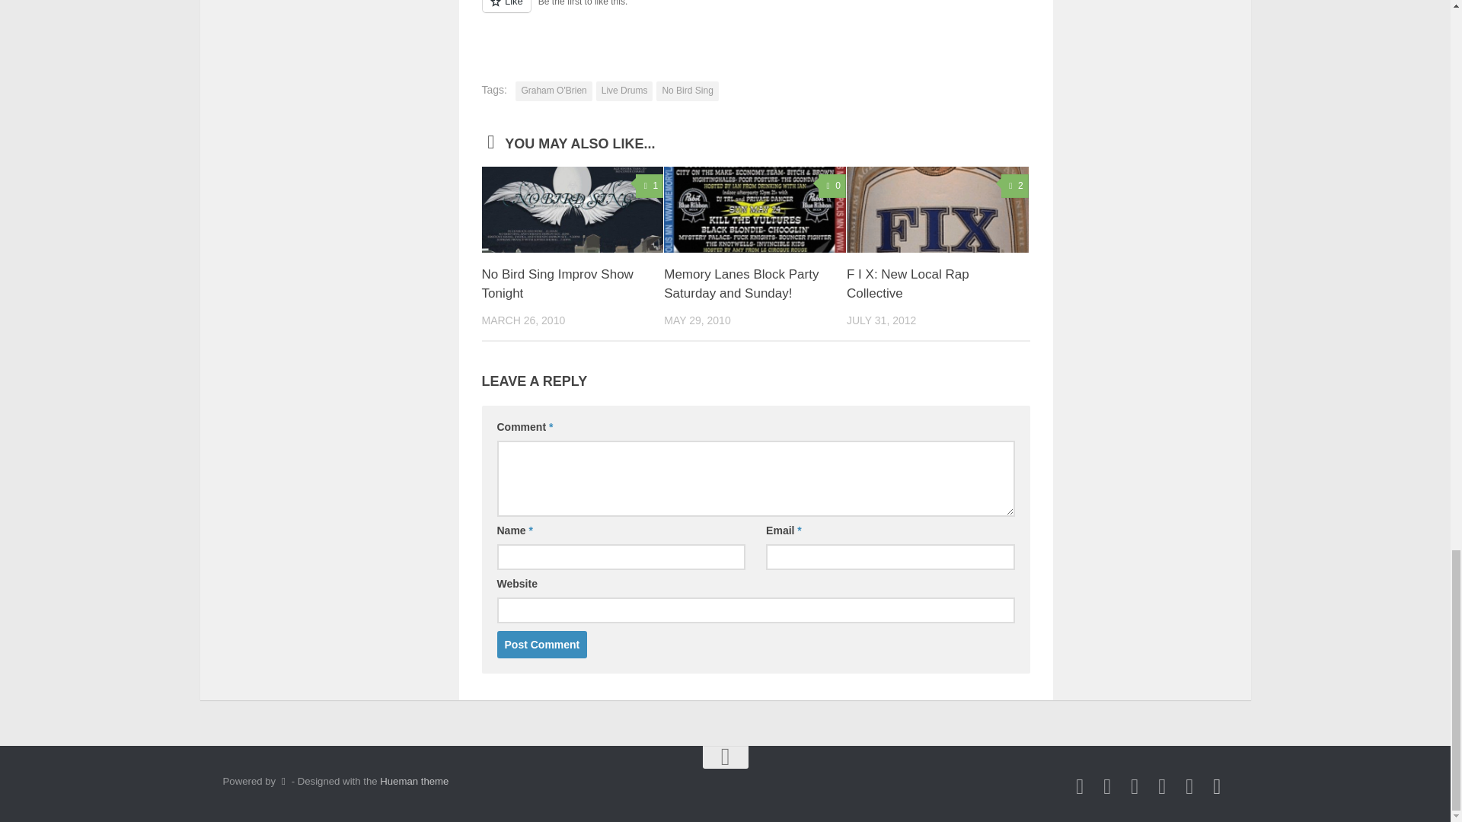 Image resolution: width=1462 pixels, height=822 pixels. I want to click on Post Comment, so click(542, 645).